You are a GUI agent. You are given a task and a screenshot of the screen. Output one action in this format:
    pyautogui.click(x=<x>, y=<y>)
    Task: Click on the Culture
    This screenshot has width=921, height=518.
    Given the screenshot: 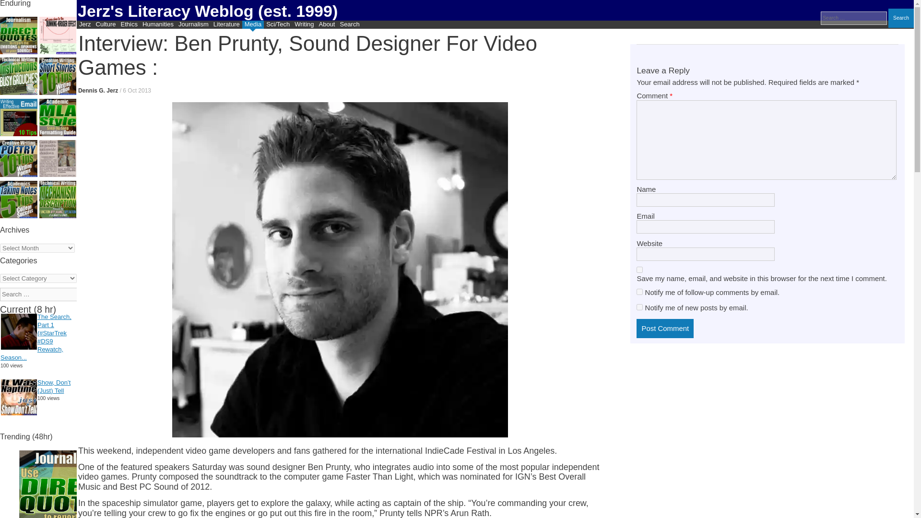 What is the action you would take?
    pyautogui.click(x=106, y=25)
    